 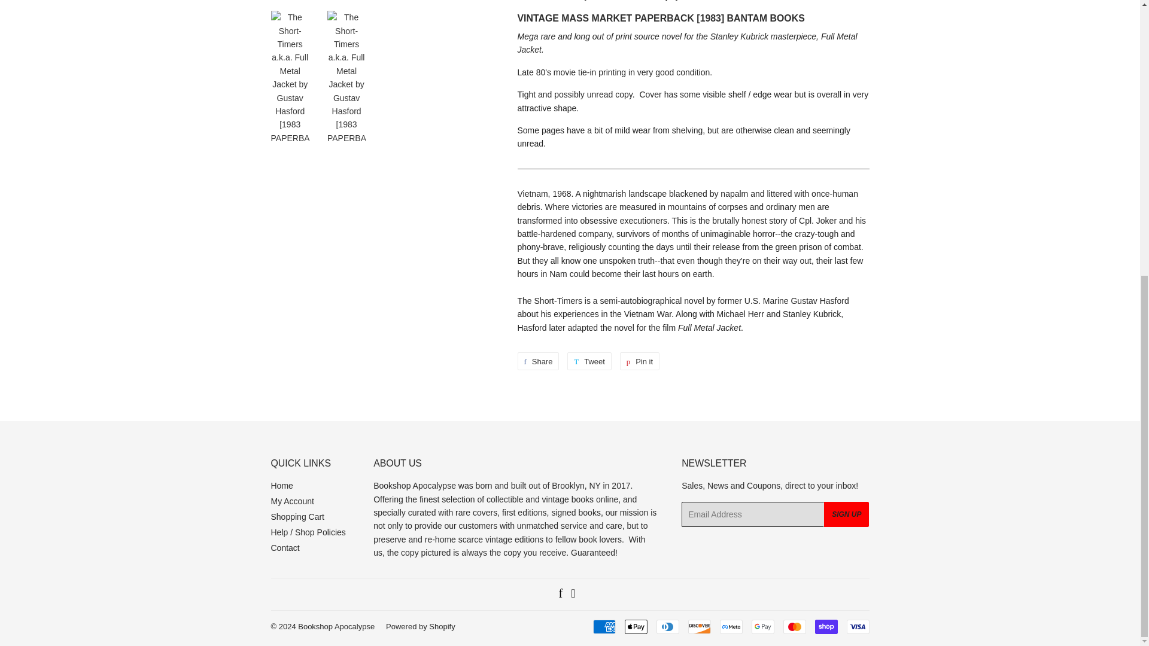 I want to click on Google Pay, so click(x=762, y=626).